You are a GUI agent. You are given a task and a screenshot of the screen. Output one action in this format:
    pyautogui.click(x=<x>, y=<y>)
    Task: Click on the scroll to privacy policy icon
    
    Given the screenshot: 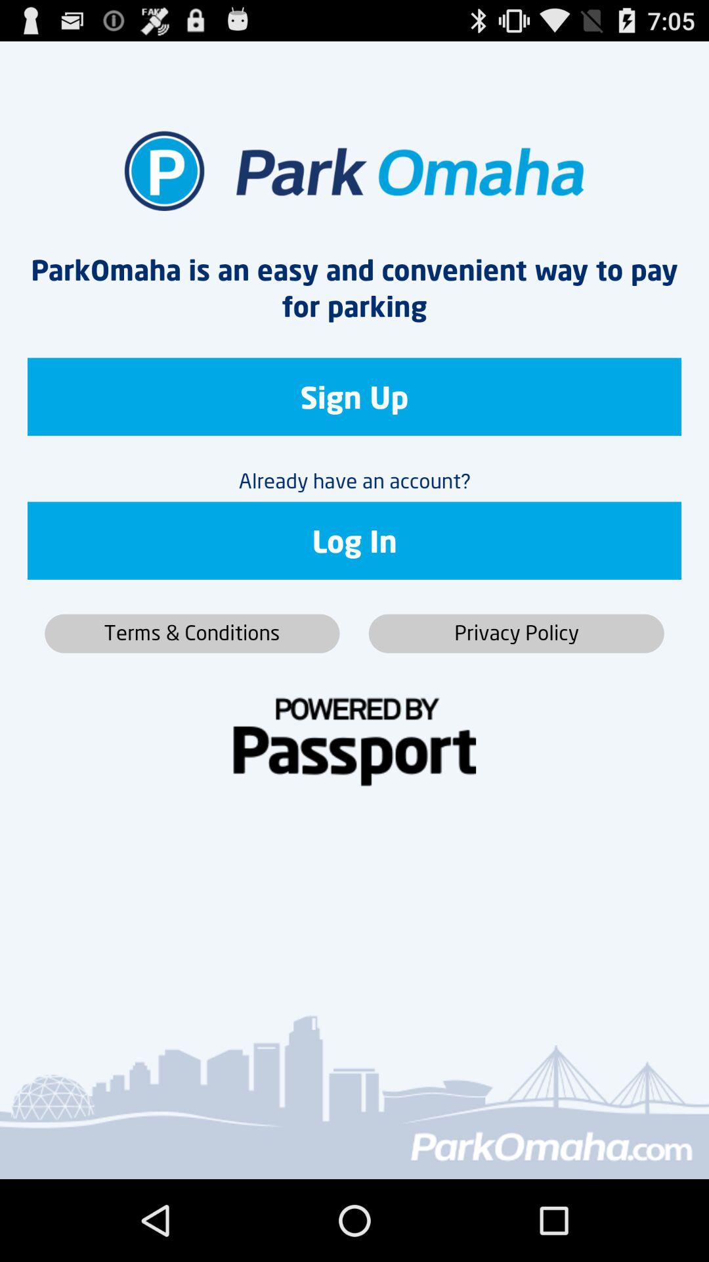 What is the action you would take?
    pyautogui.click(x=516, y=634)
    